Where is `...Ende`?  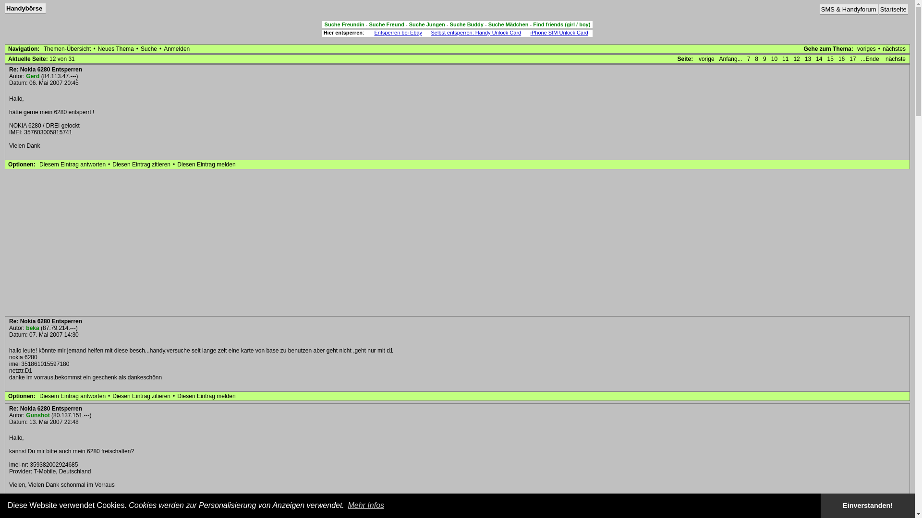
...Ende is located at coordinates (871, 59).